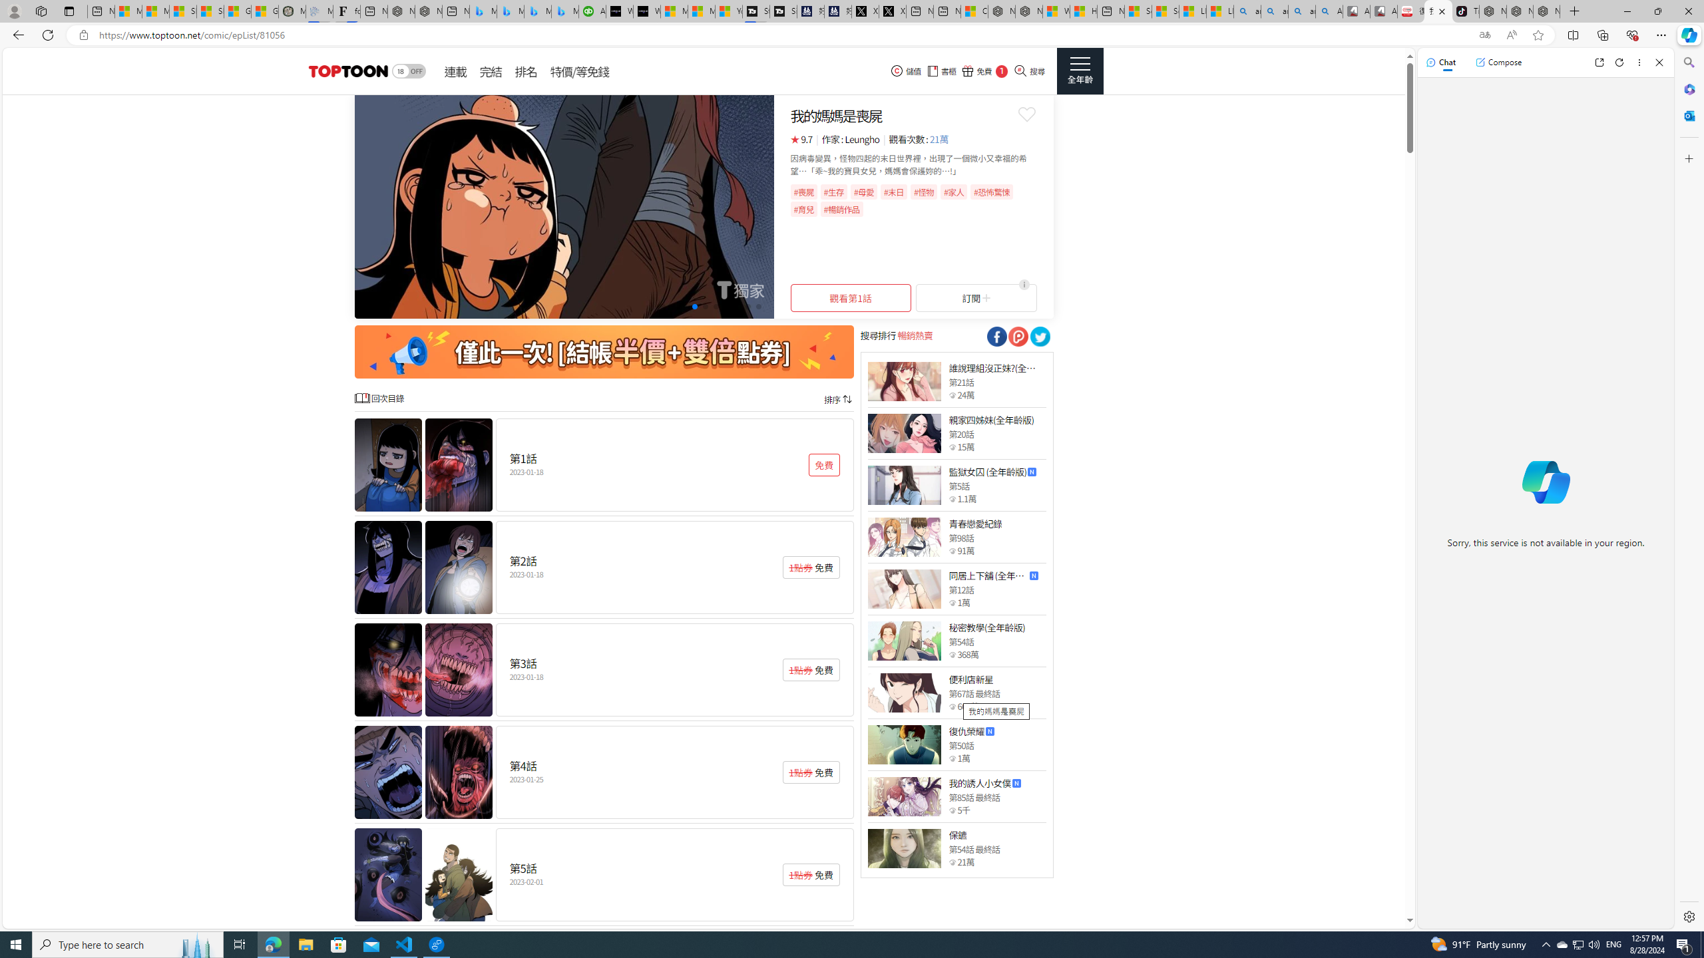 This screenshot has height=958, width=1704. What do you see at coordinates (673, 306) in the screenshot?
I see `Go to slide 2` at bounding box center [673, 306].